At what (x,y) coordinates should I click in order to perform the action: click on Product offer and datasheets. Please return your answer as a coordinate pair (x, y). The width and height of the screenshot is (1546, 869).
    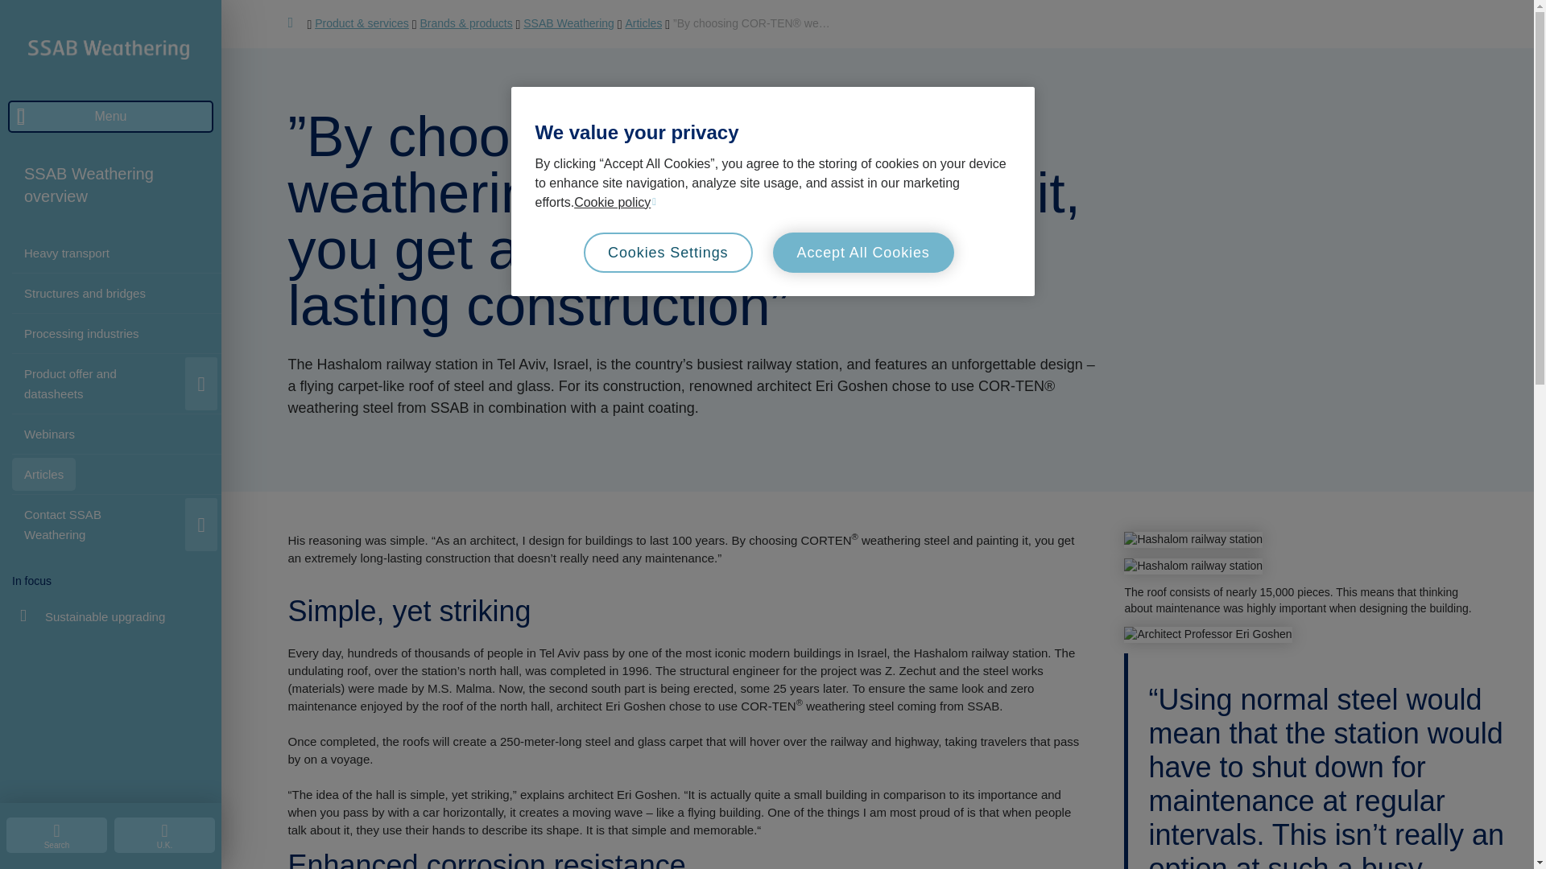
    Looking at the image, I should click on (95, 383).